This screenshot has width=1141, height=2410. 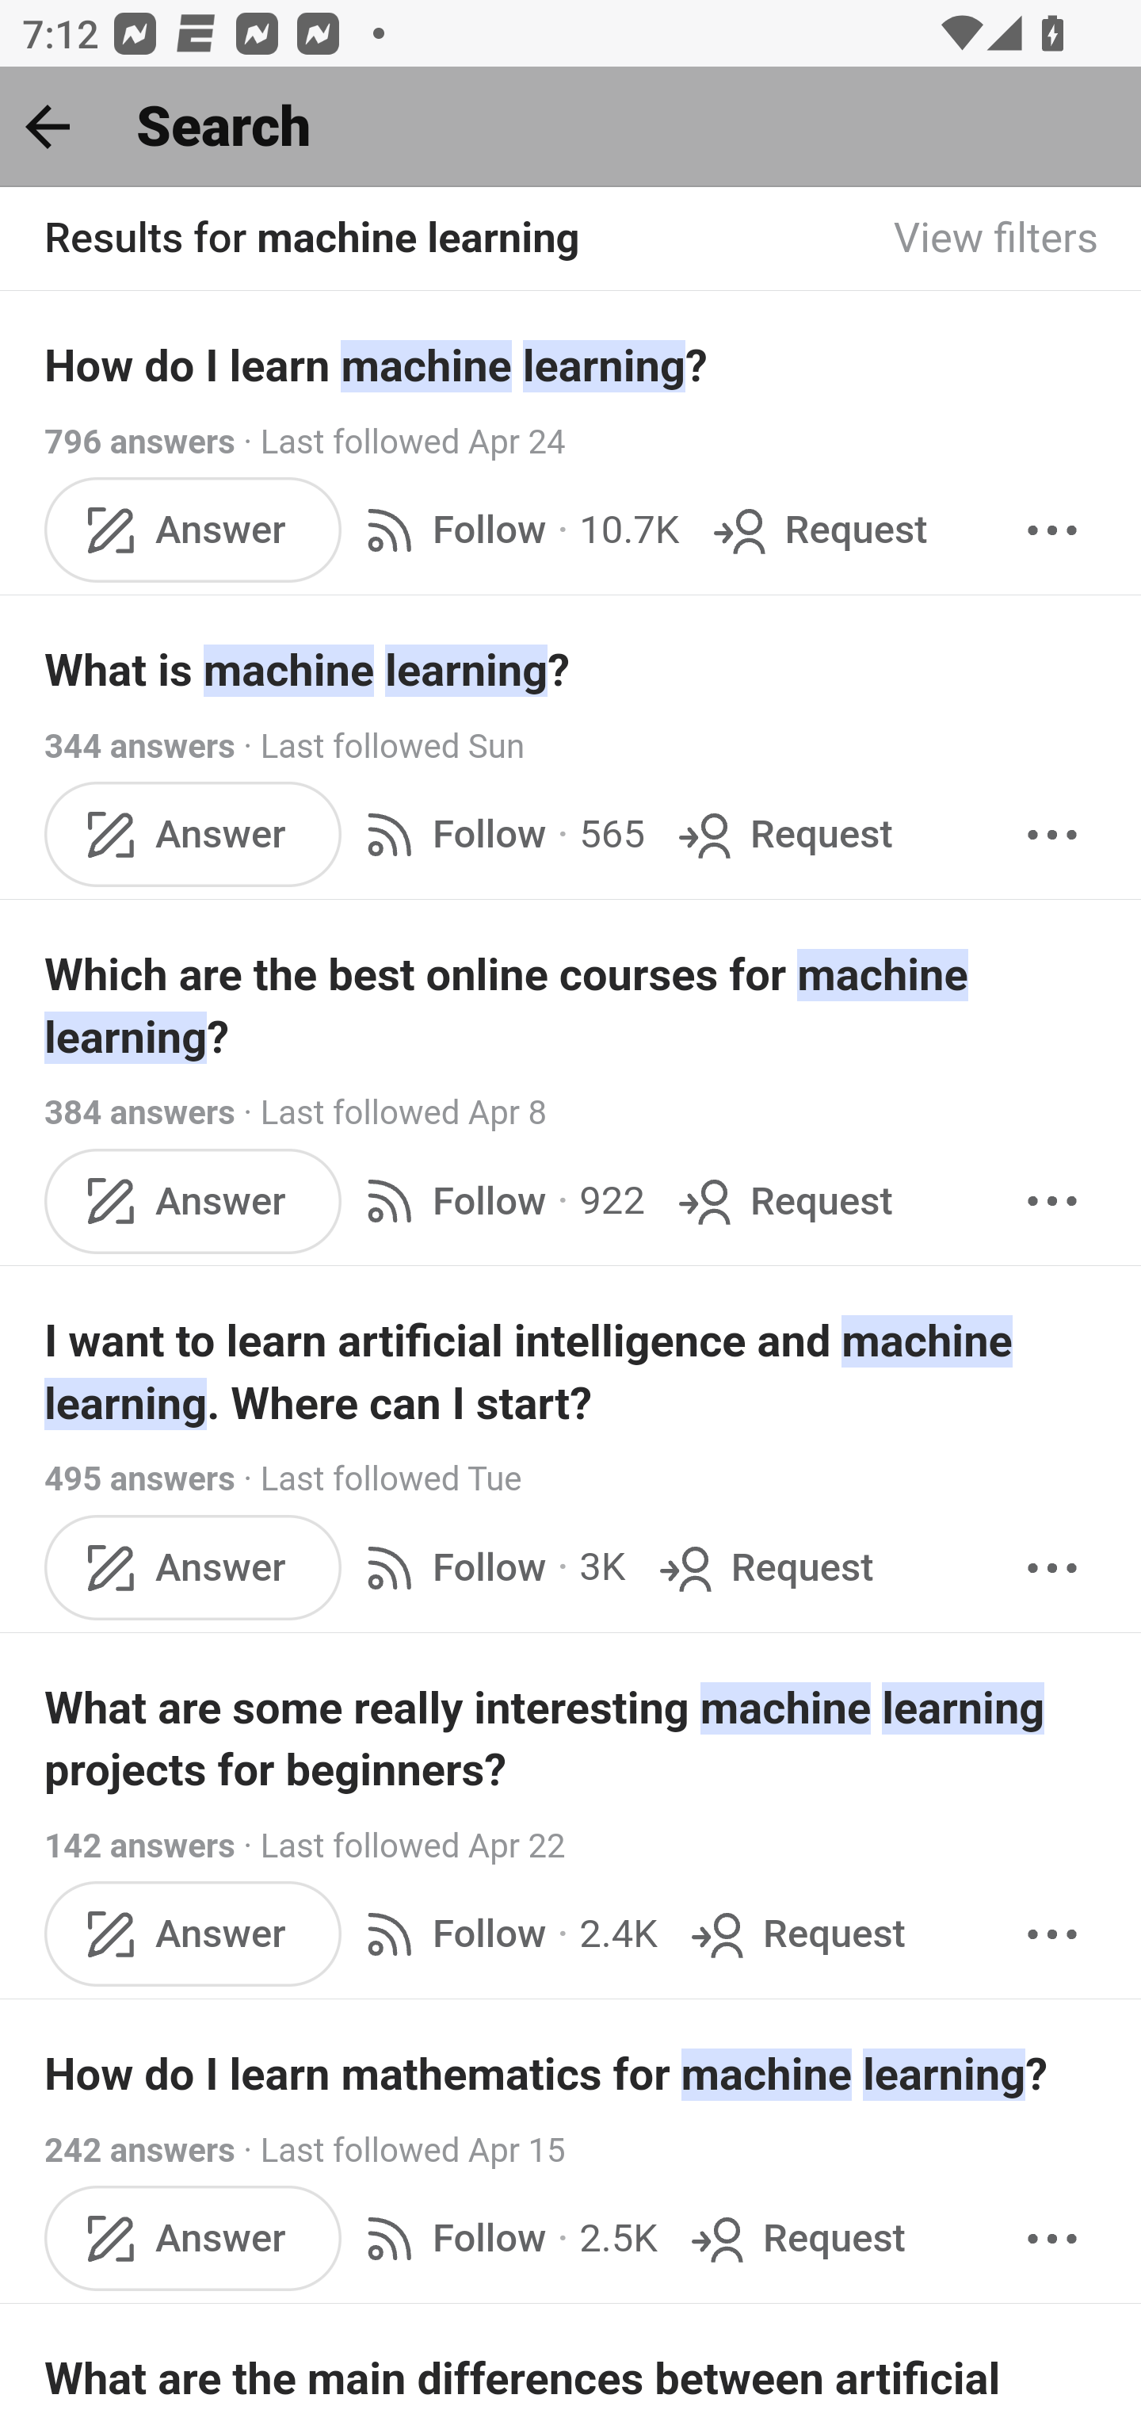 What do you see at coordinates (139, 442) in the screenshot?
I see `796 answers 796  answers` at bounding box center [139, 442].